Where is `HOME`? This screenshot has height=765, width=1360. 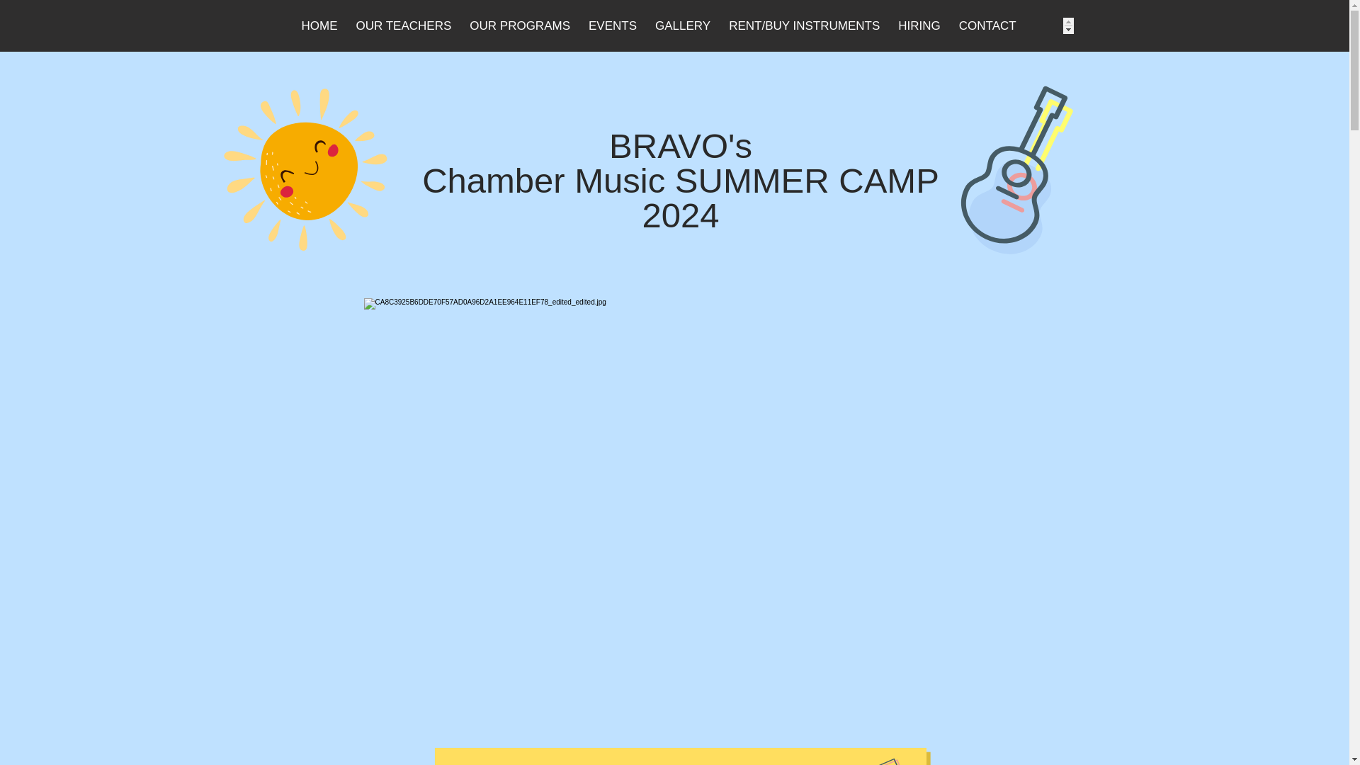 HOME is located at coordinates (319, 25).